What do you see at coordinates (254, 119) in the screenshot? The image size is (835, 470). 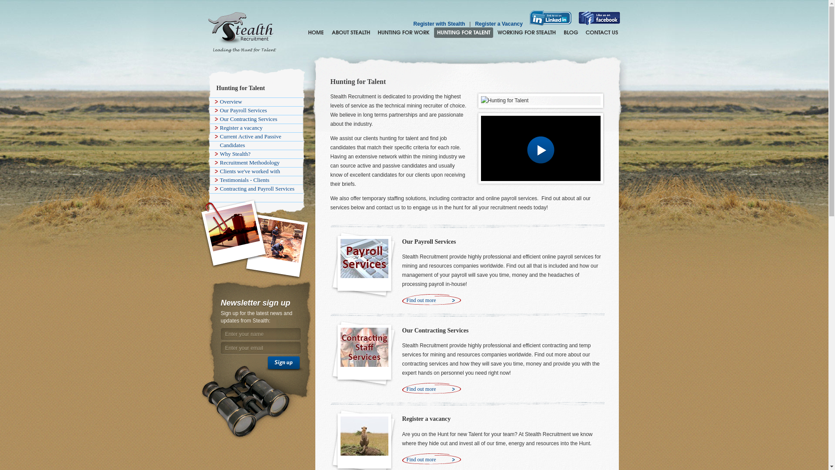 I see `Our Contracting Services` at bounding box center [254, 119].